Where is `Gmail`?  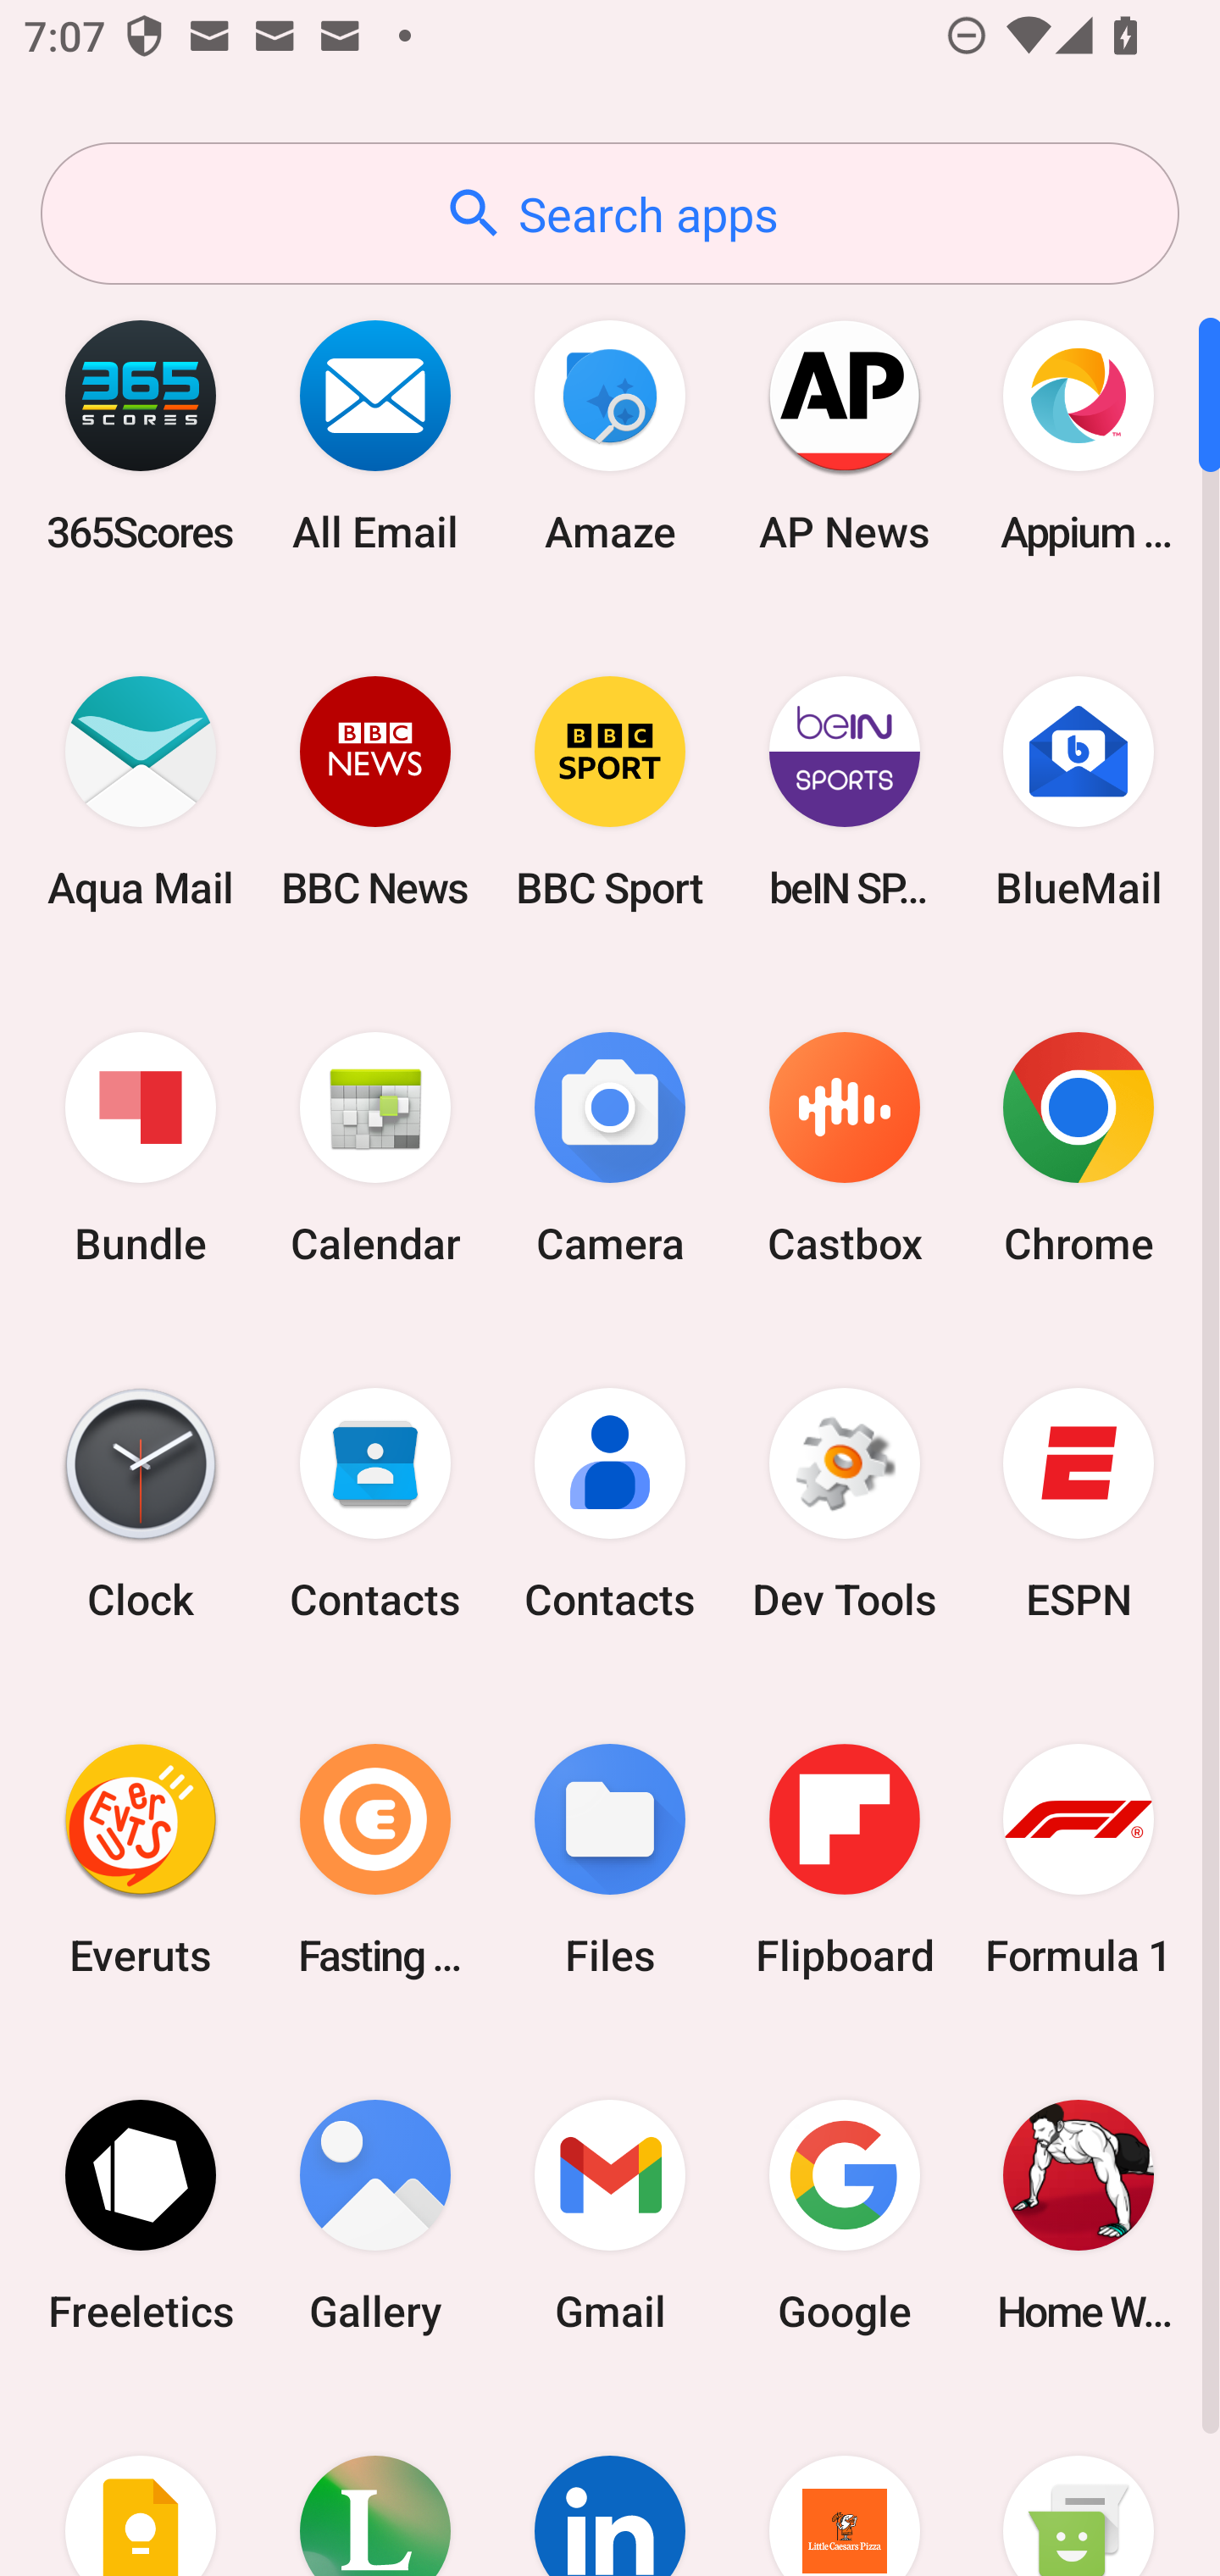 Gmail is located at coordinates (610, 2215).